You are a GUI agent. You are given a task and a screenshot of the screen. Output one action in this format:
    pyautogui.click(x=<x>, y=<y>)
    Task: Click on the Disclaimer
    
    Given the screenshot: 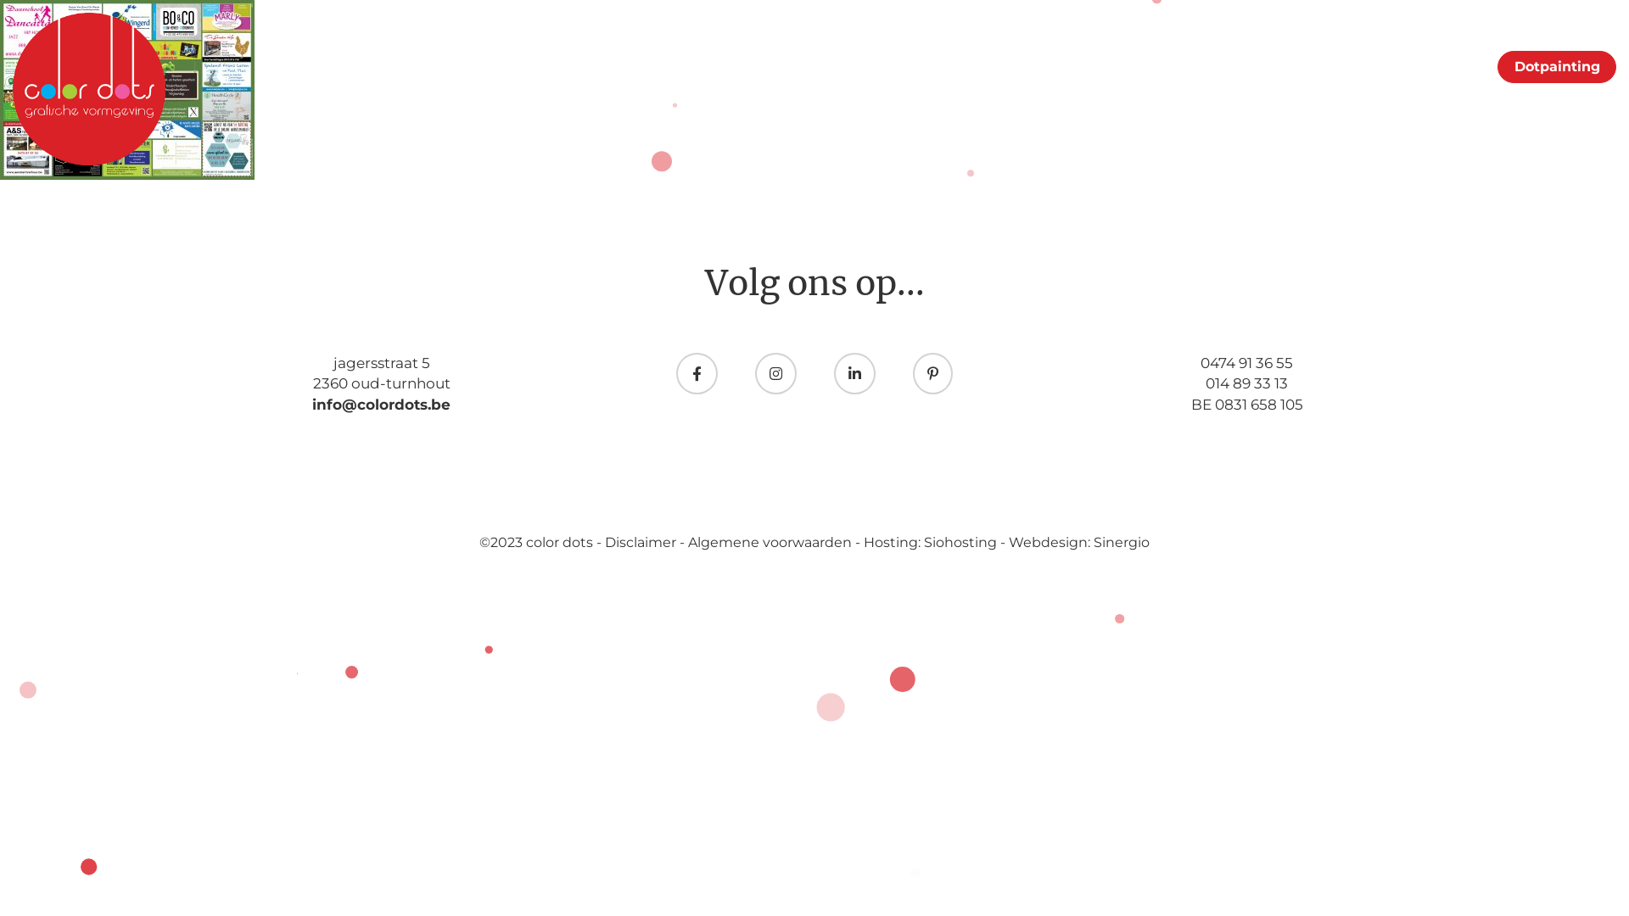 What is the action you would take?
    pyautogui.click(x=642, y=543)
    